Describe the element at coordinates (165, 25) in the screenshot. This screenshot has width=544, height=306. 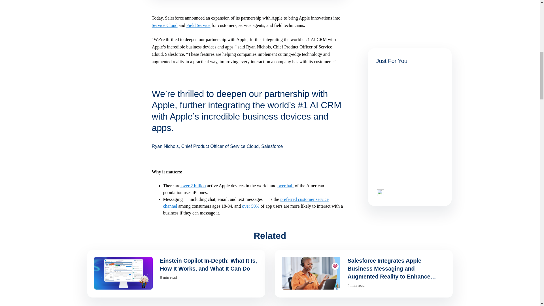
I see `Service Cloud` at that location.